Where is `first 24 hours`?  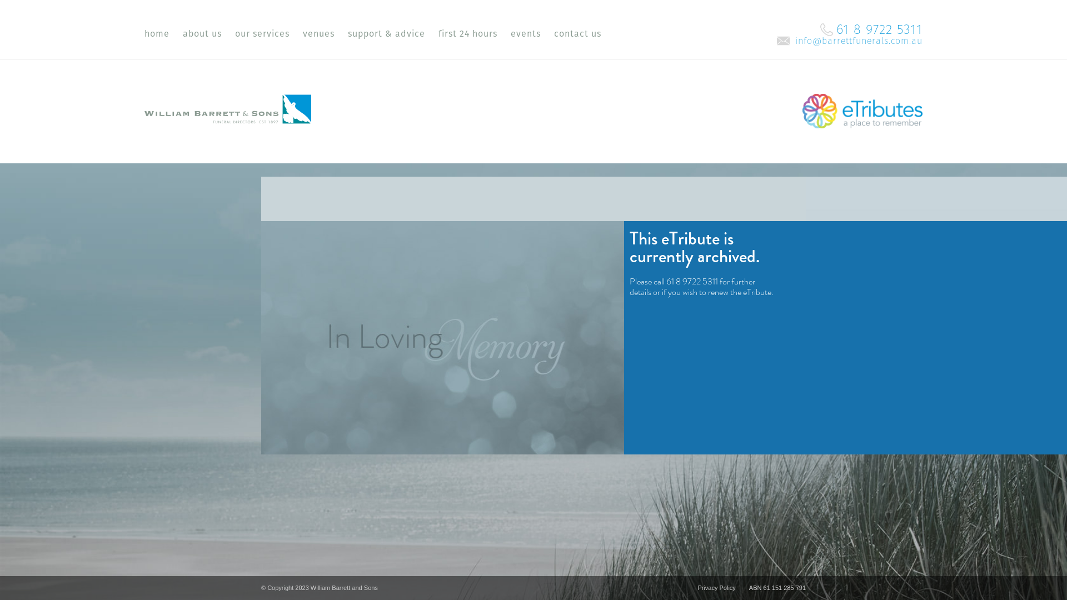
first 24 hours is located at coordinates (467, 30).